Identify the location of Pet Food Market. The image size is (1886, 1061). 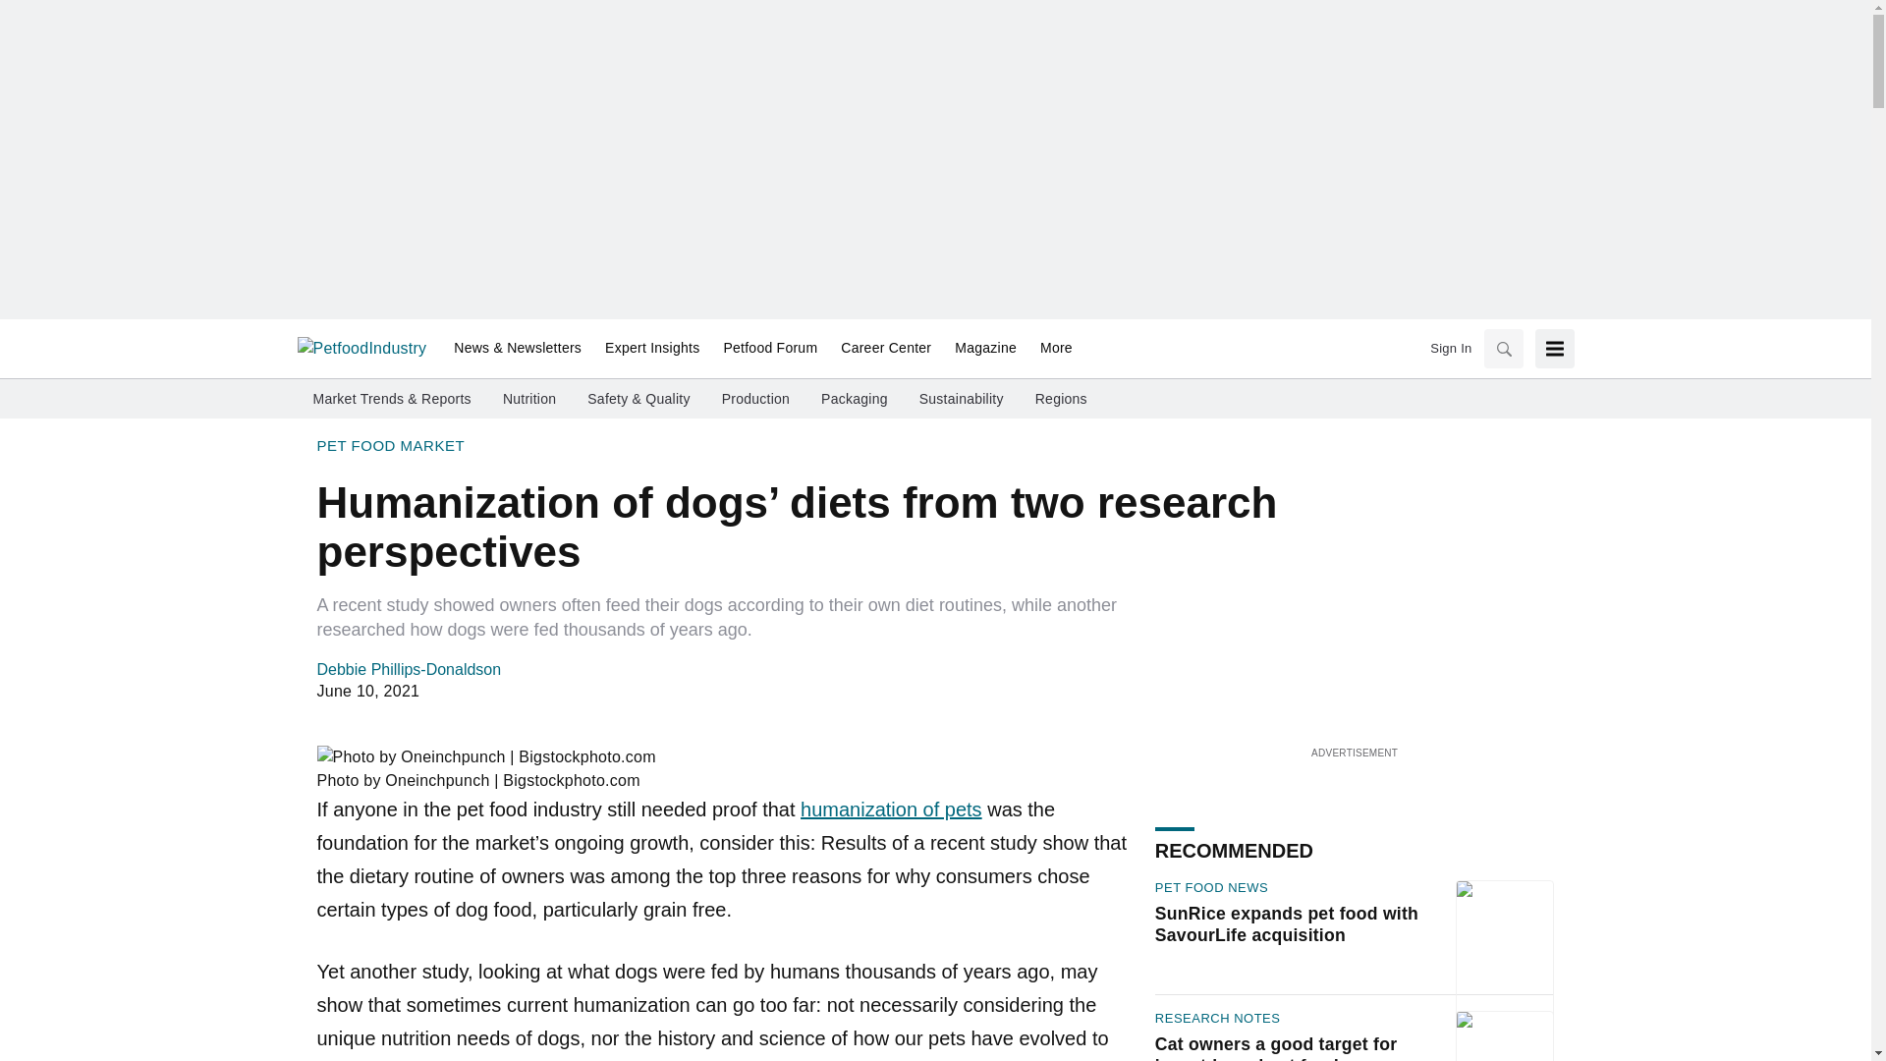
(390, 445).